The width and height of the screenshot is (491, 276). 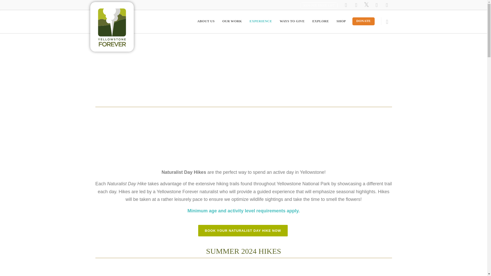 I want to click on WAYS TO GIVE, so click(x=292, y=21).